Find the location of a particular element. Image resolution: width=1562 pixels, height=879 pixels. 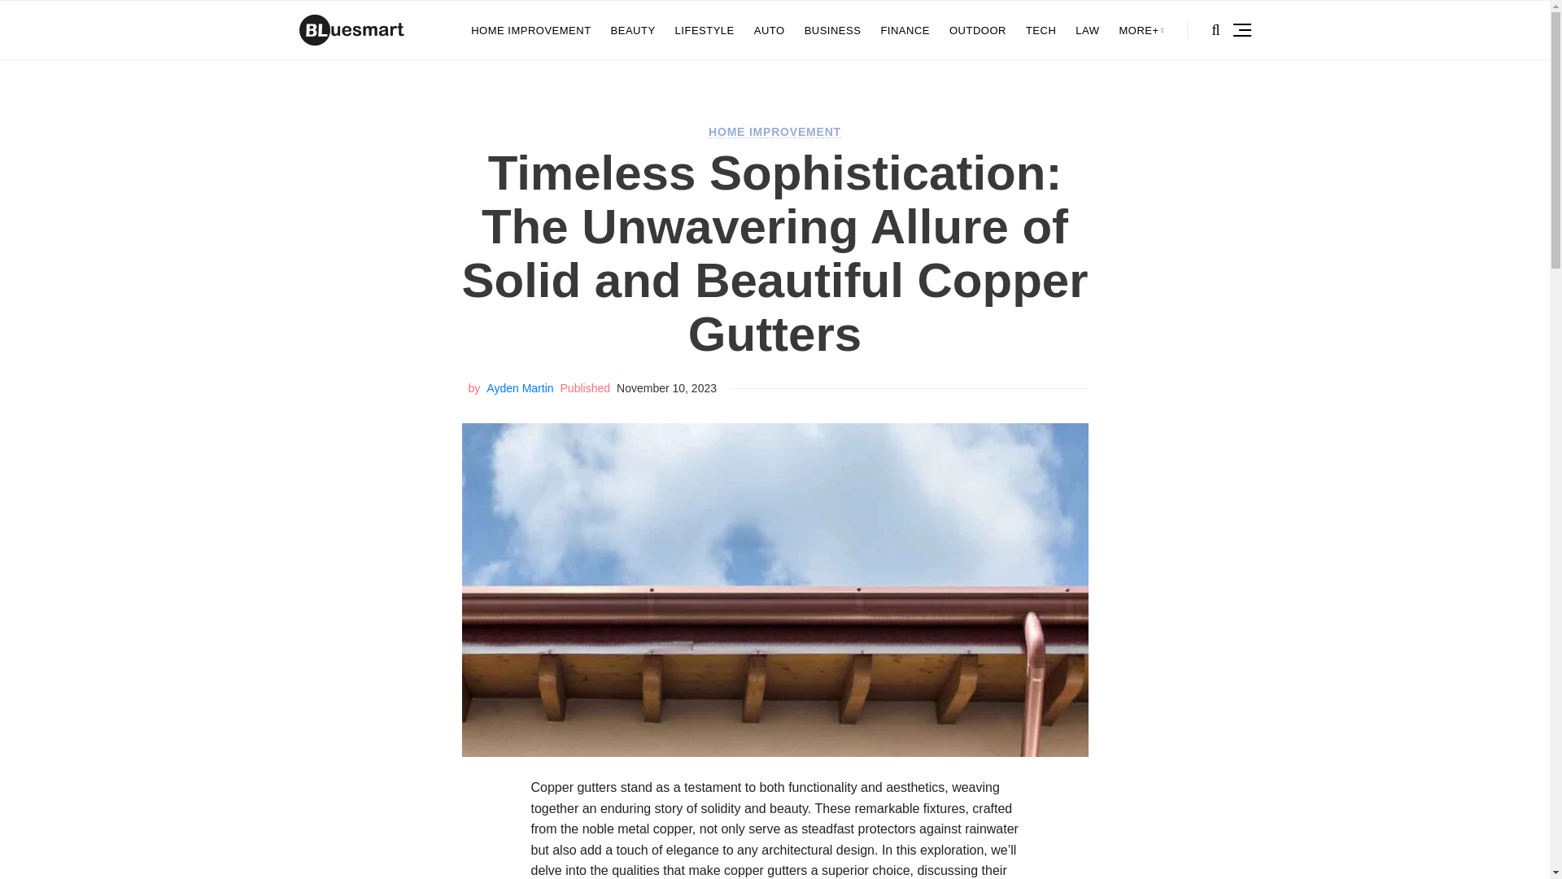

OUTDOOR is located at coordinates (978, 30).